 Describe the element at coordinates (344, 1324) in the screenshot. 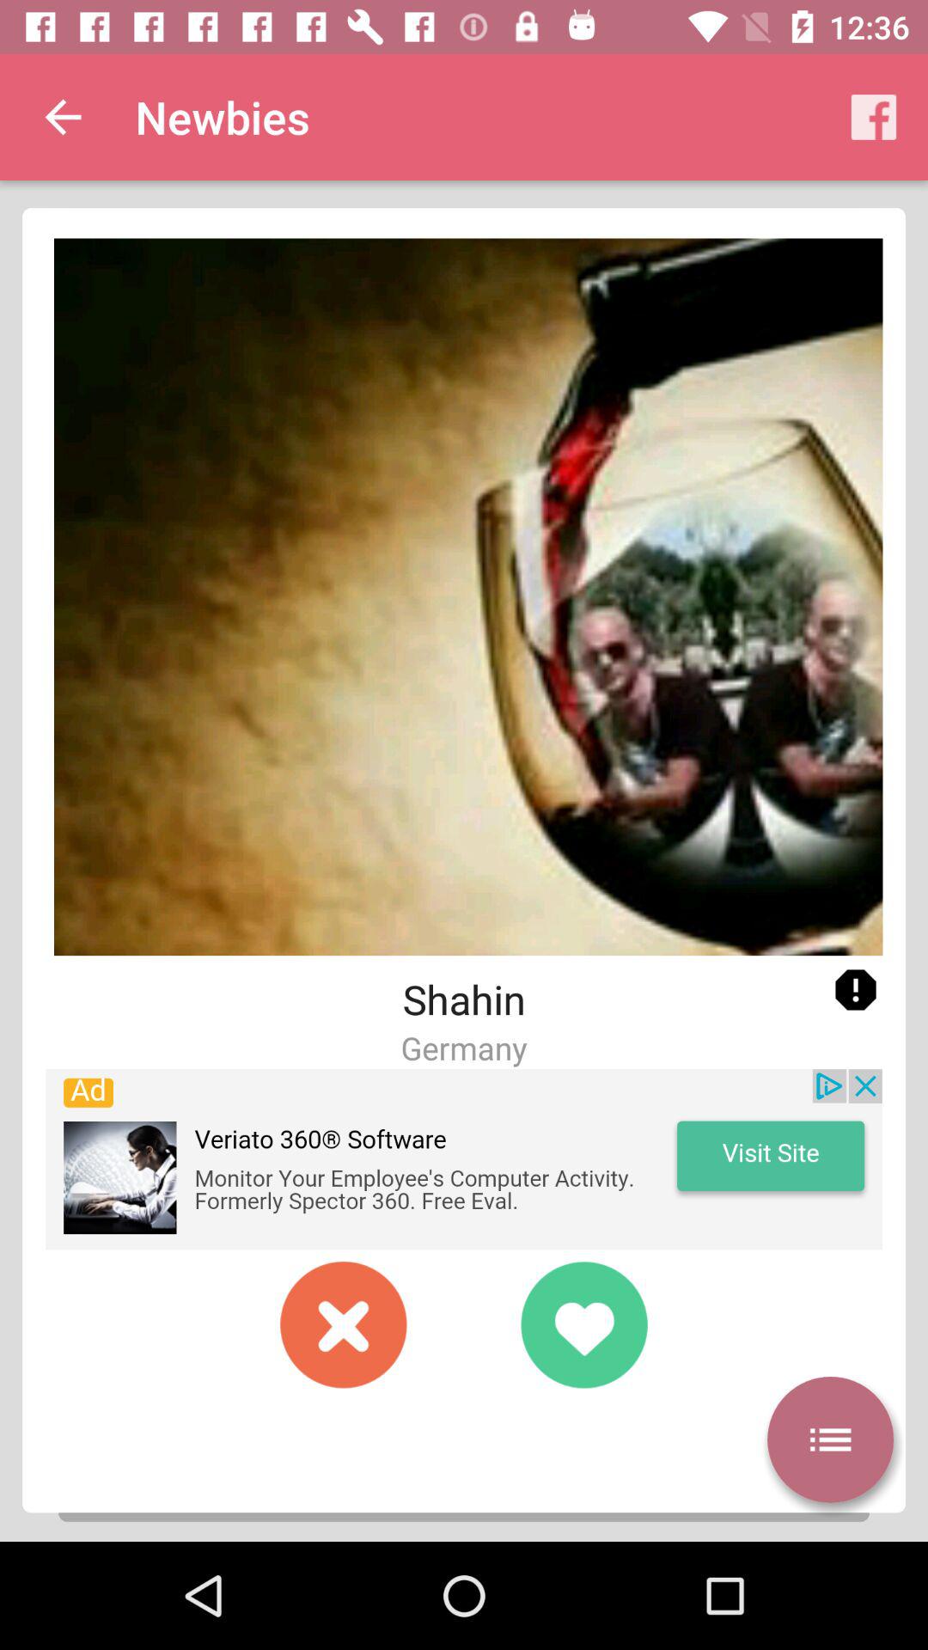

I see `to close the page` at that location.